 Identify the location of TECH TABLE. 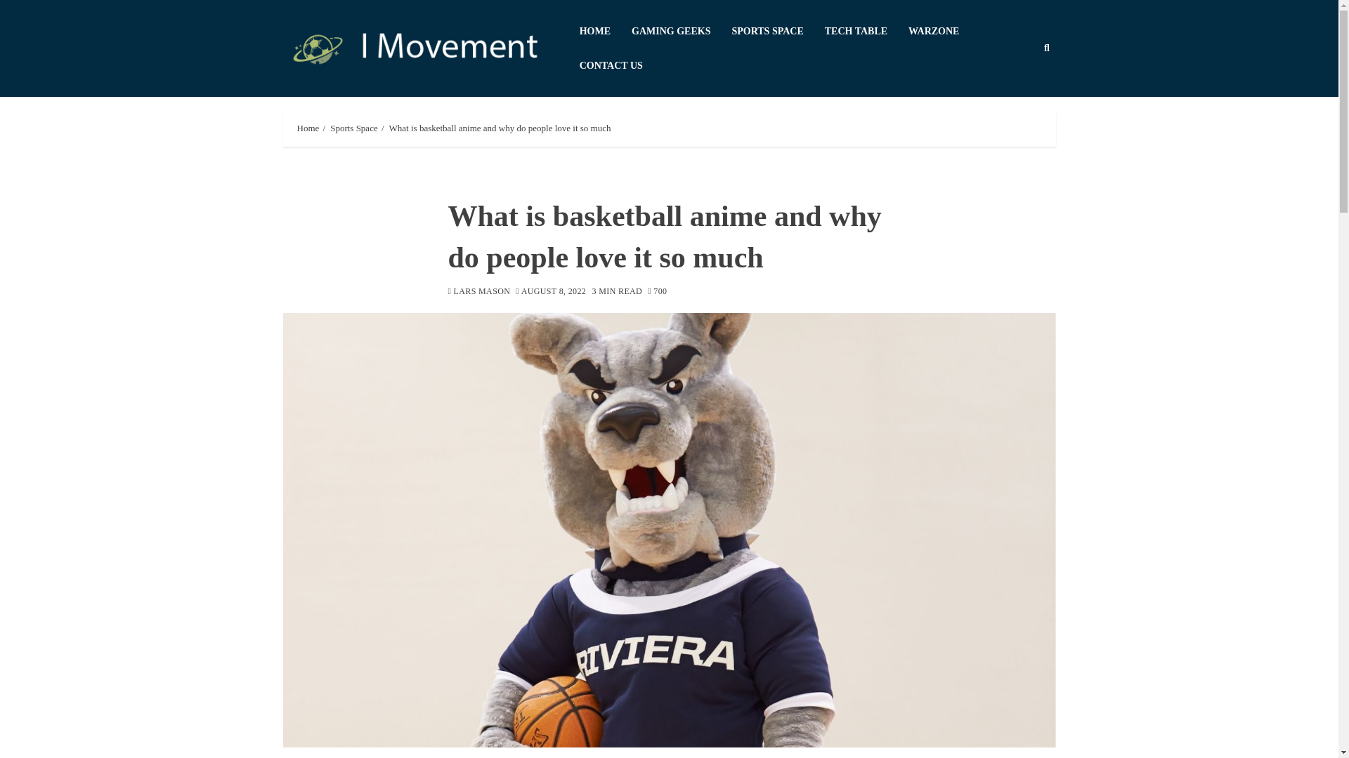
(866, 31).